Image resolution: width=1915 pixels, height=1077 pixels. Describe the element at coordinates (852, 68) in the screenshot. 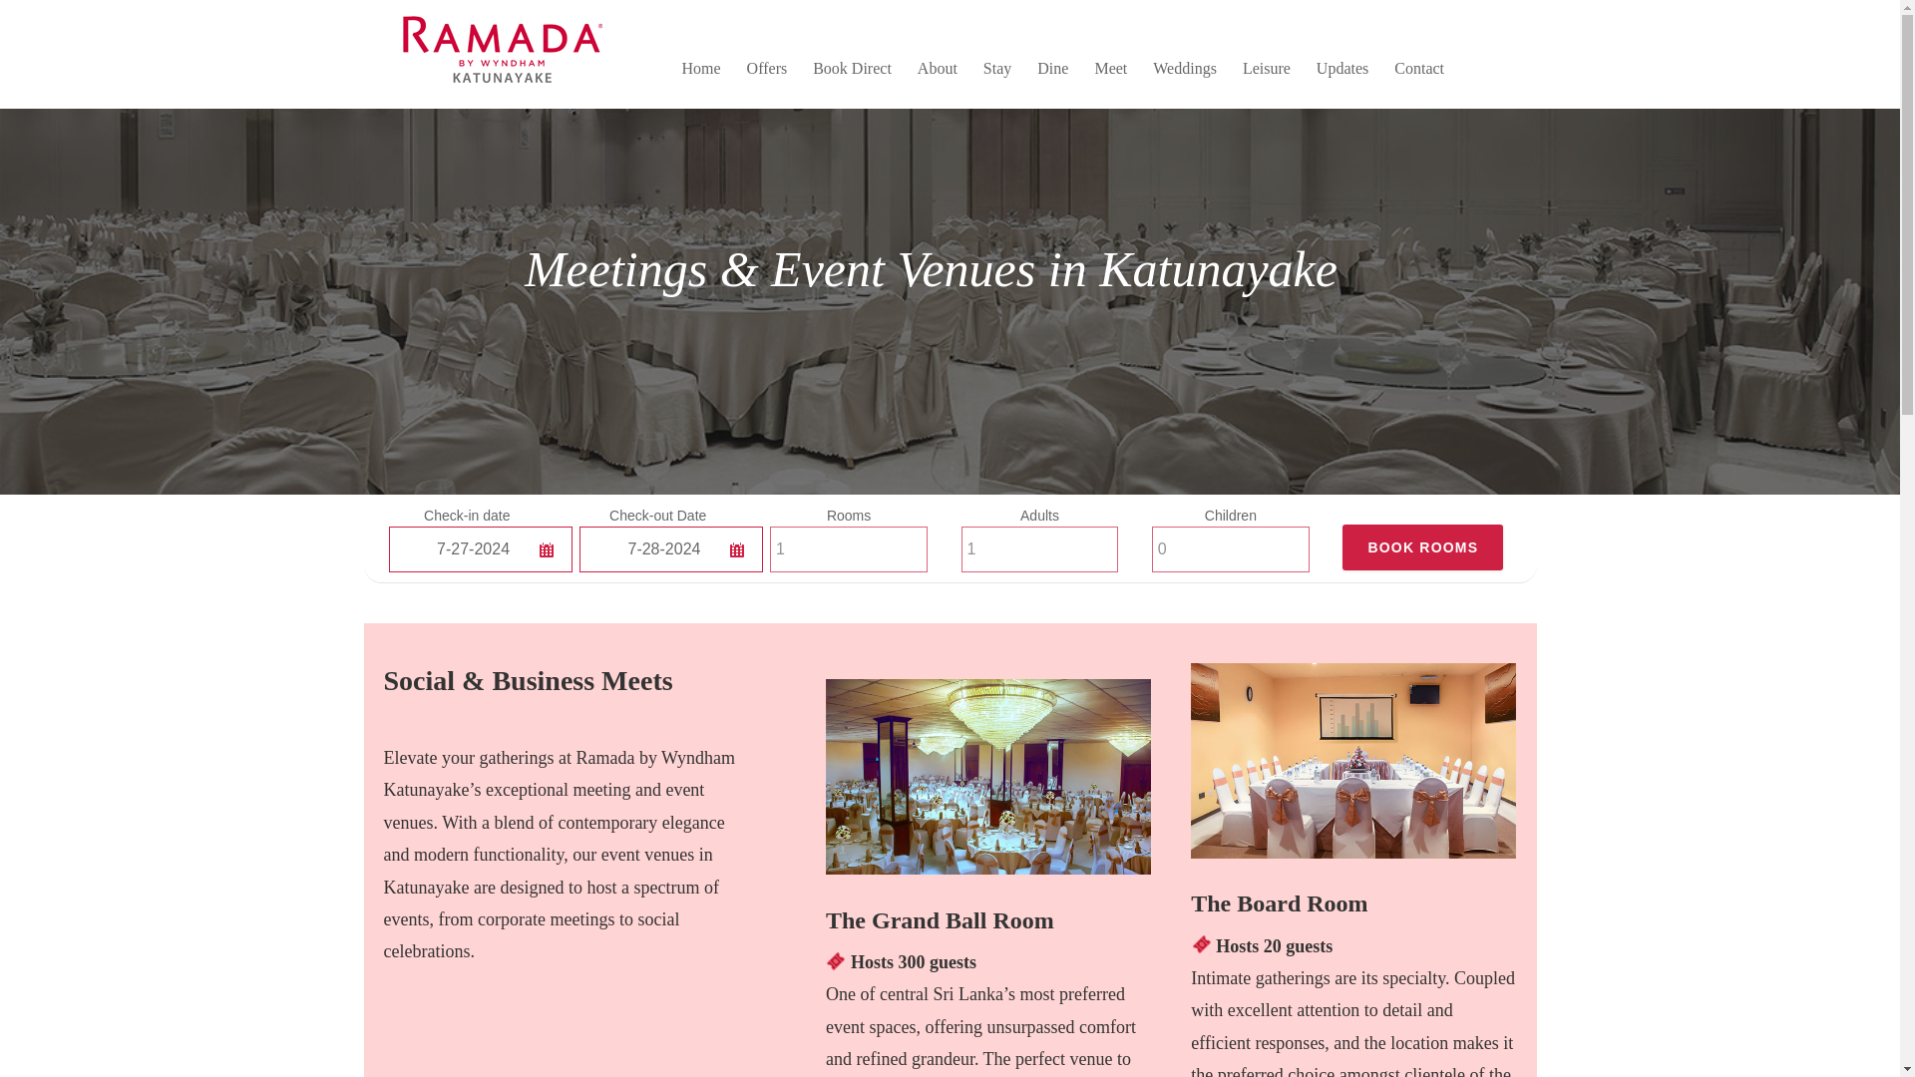

I see `Book Direct` at that location.